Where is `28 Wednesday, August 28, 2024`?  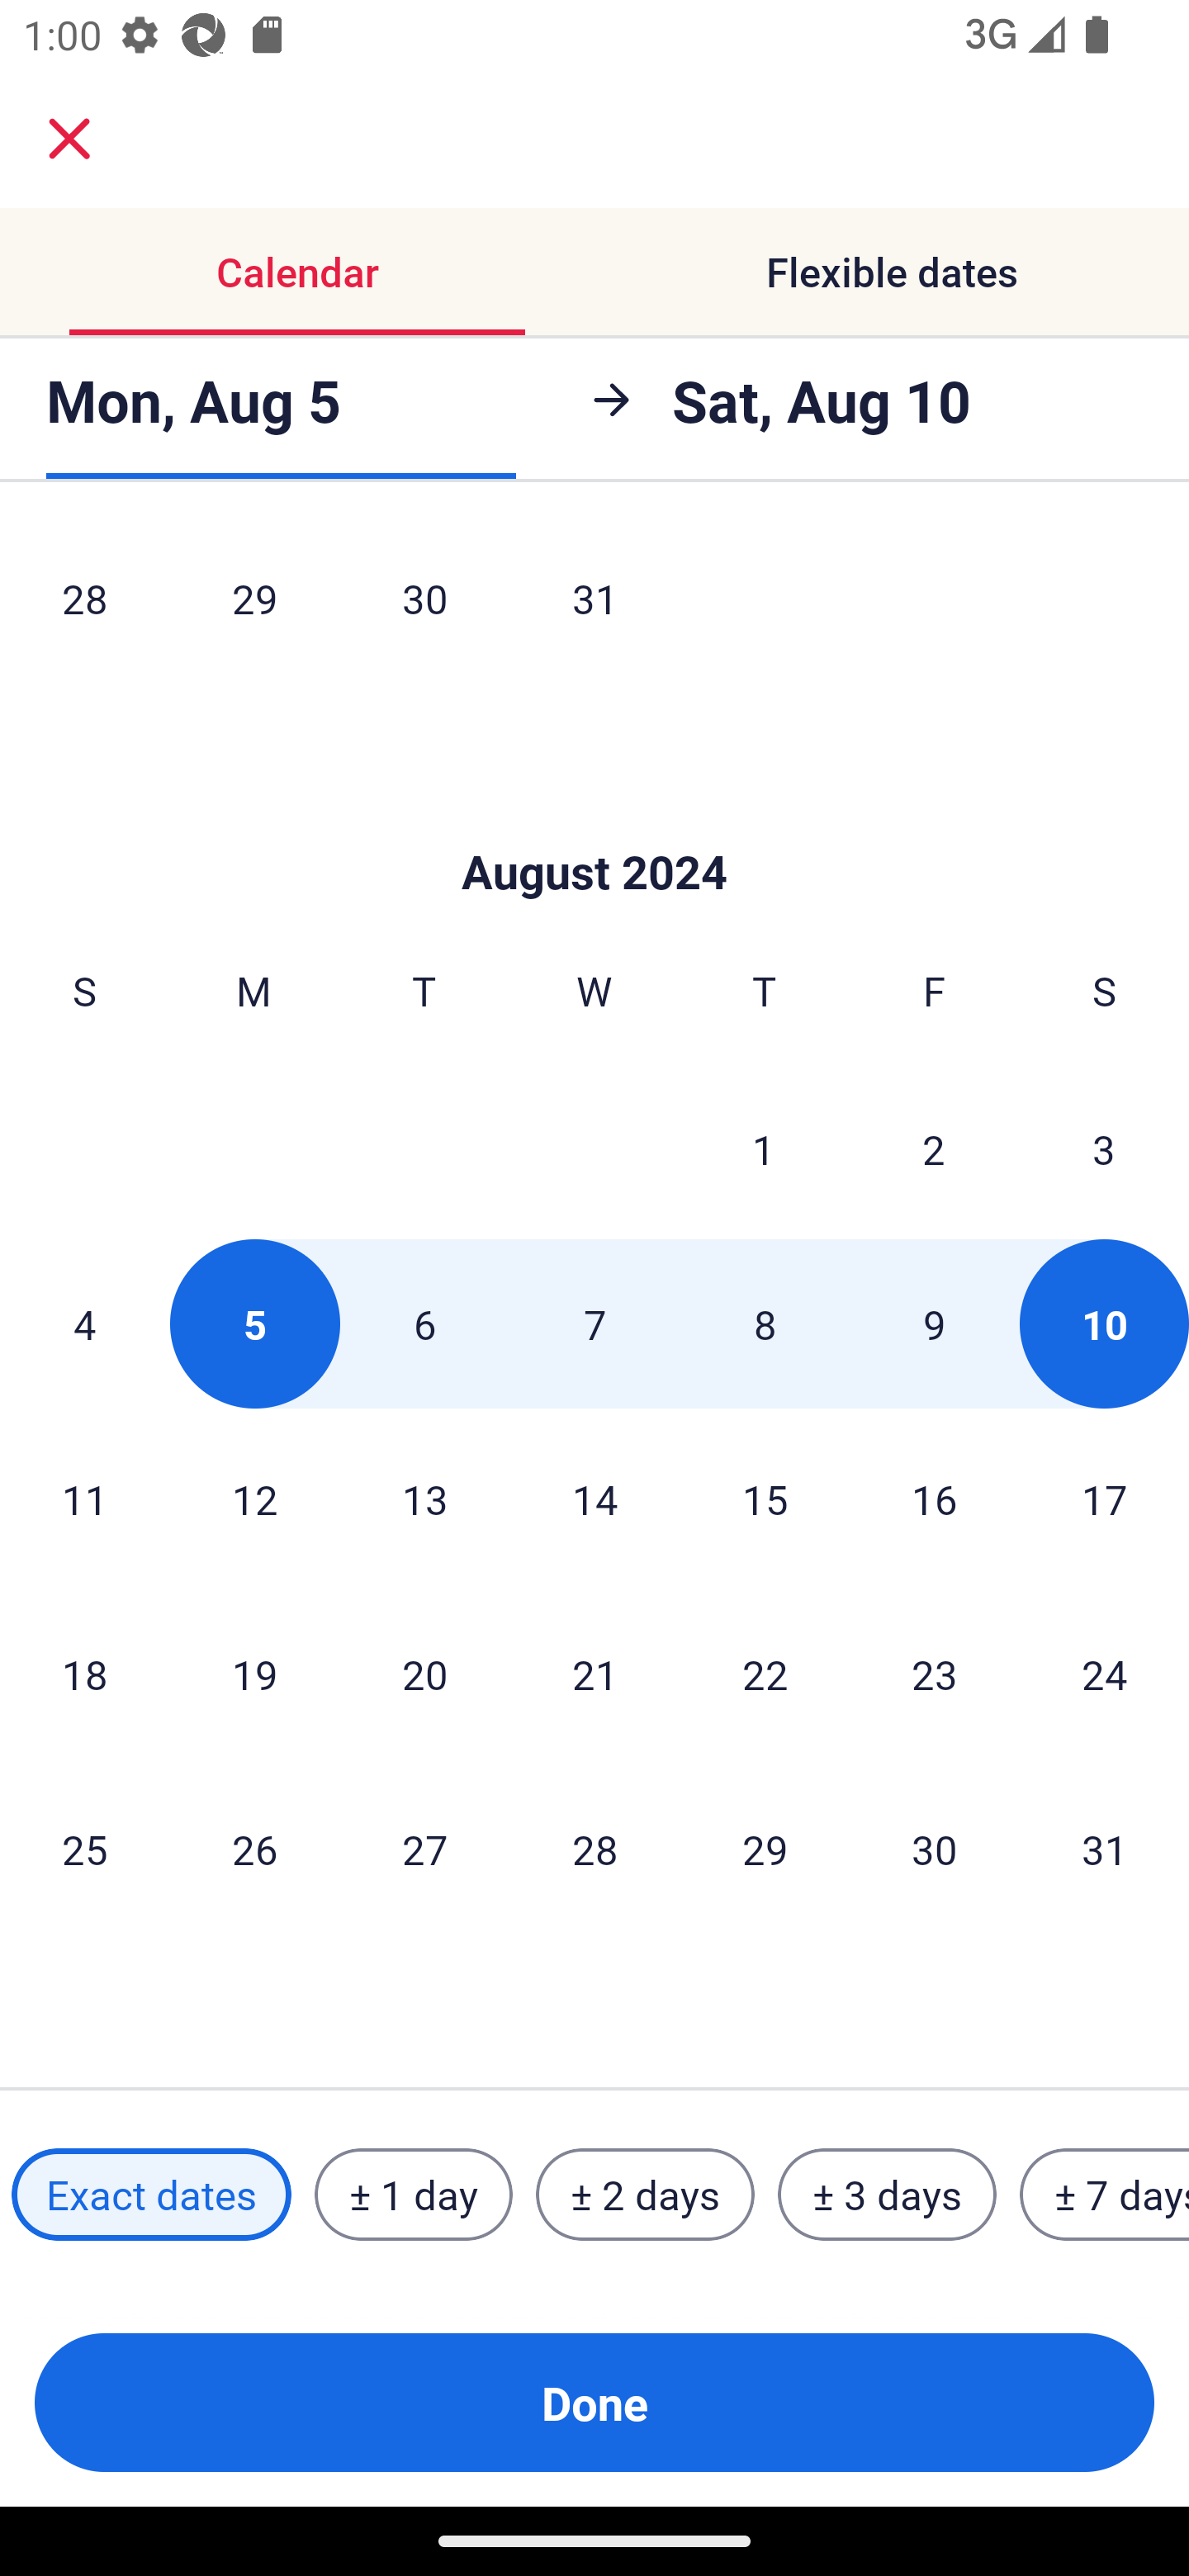
28 Wednesday, August 28, 2024 is located at coordinates (594, 1849).